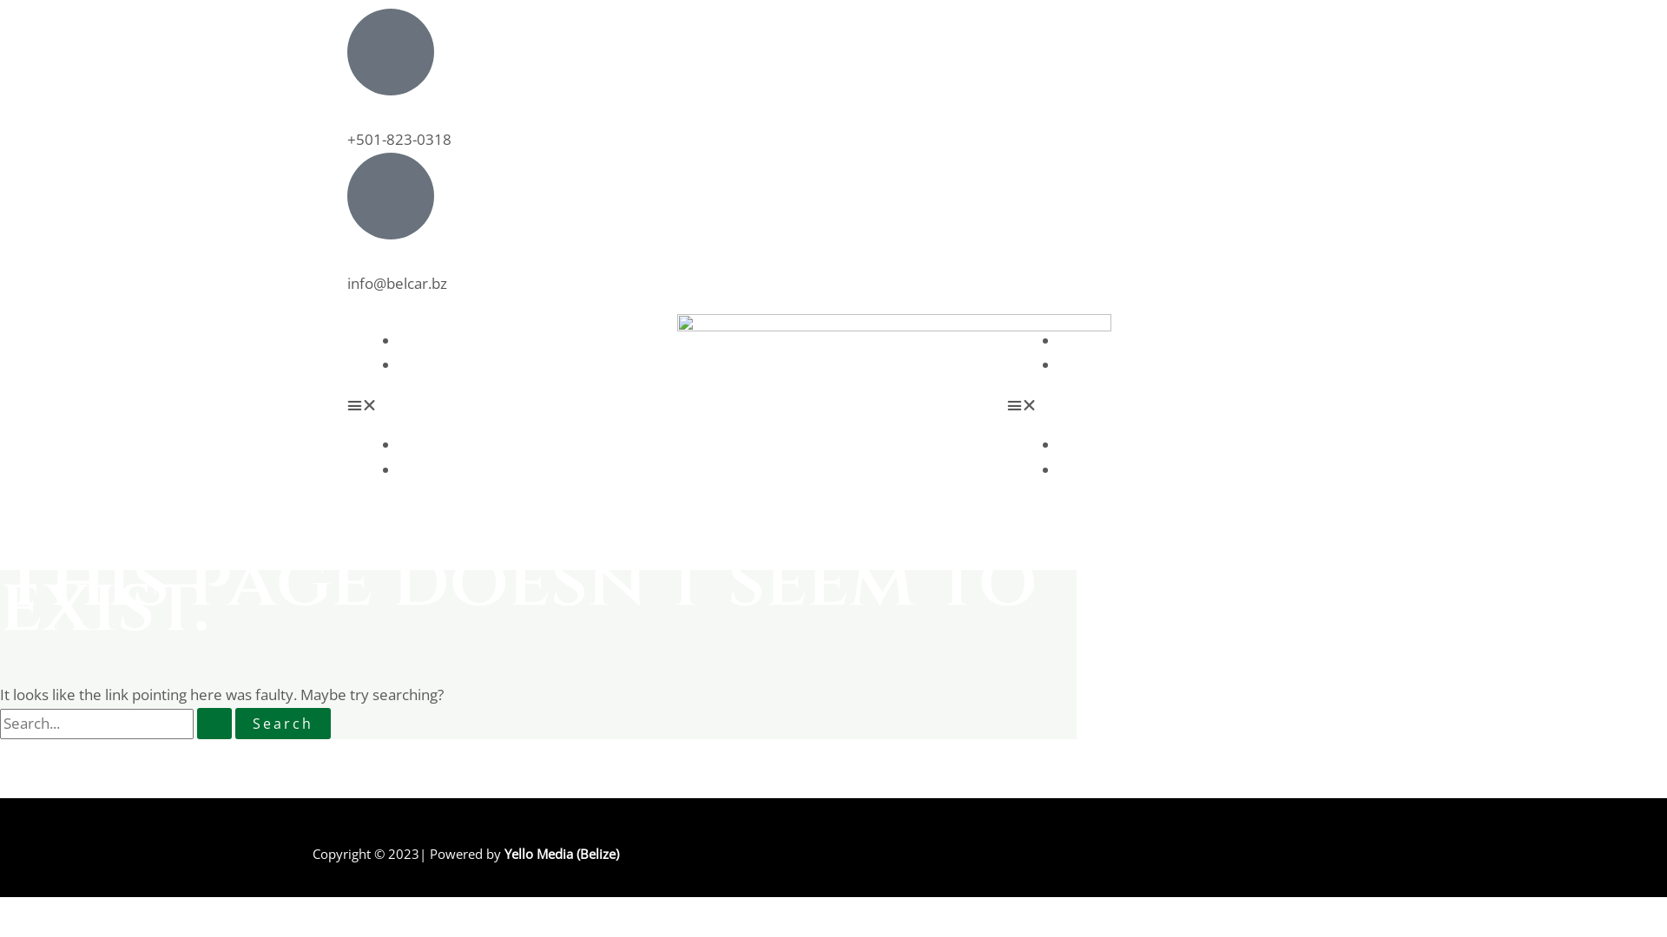 The width and height of the screenshot is (1667, 937). What do you see at coordinates (562, 854) in the screenshot?
I see `Yello Media (Belize)` at bounding box center [562, 854].